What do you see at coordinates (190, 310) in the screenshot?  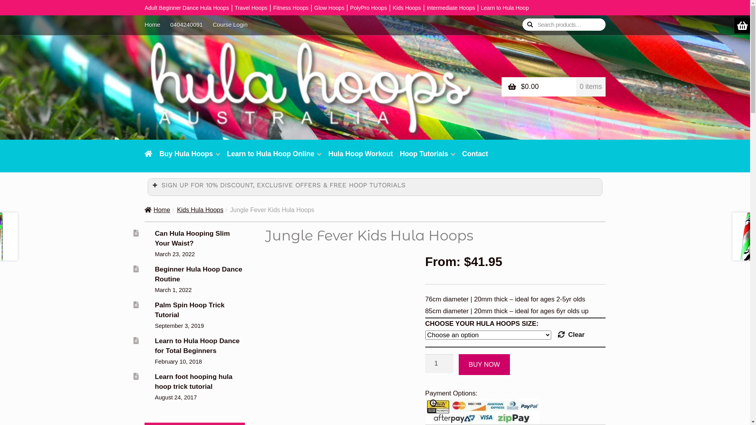 I see `Palm Spin Hoop Trick Tutorial` at bounding box center [190, 310].